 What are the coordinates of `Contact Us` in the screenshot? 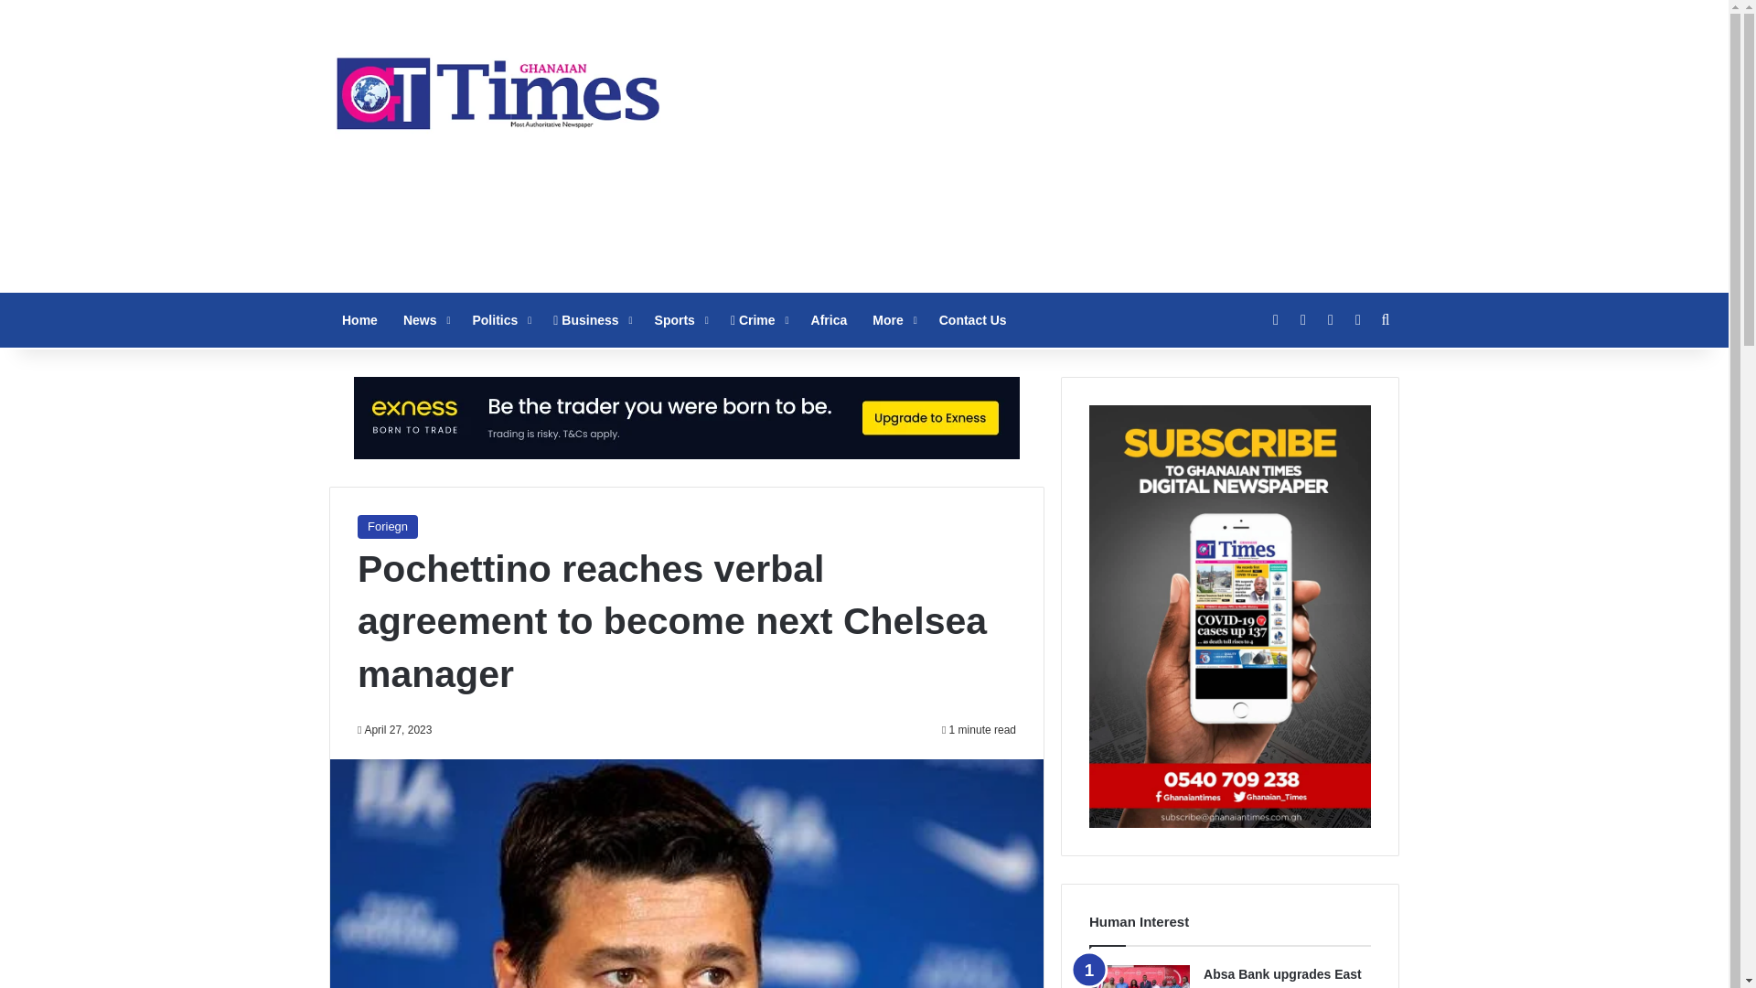 It's located at (973, 320).